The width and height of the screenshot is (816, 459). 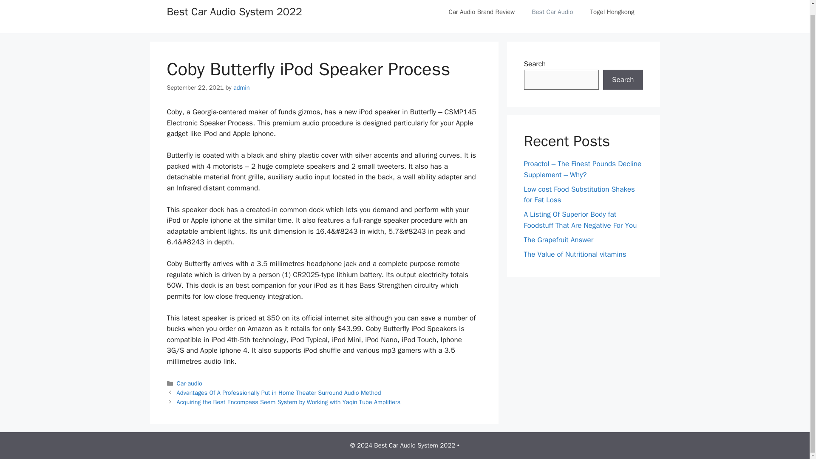 What do you see at coordinates (190, 383) in the screenshot?
I see `Car-audio` at bounding box center [190, 383].